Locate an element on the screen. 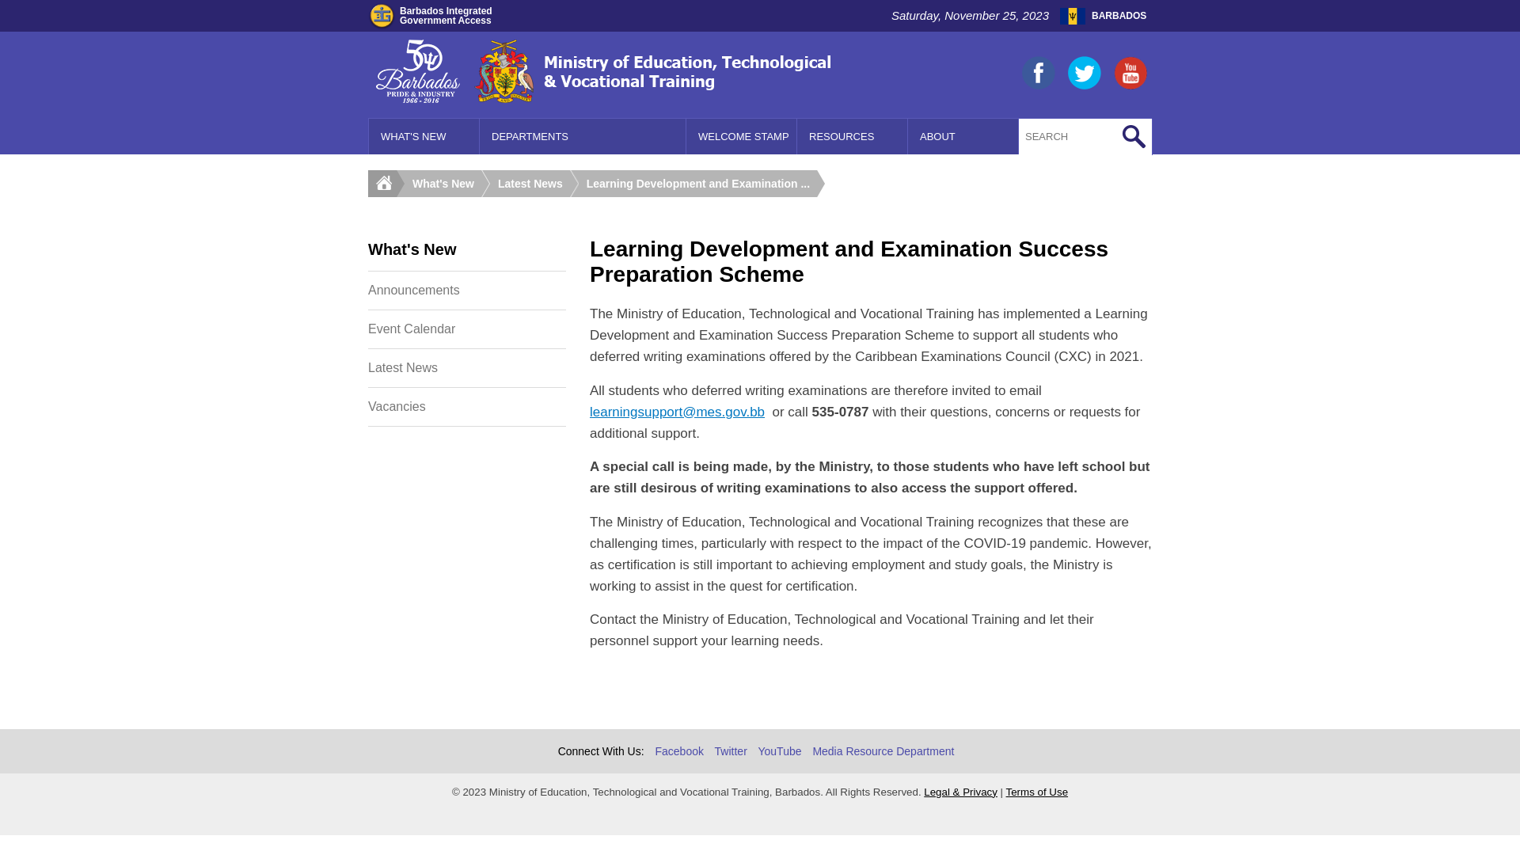 The width and height of the screenshot is (1520, 855). WELCOME STAMP is located at coordinates (742, 136).